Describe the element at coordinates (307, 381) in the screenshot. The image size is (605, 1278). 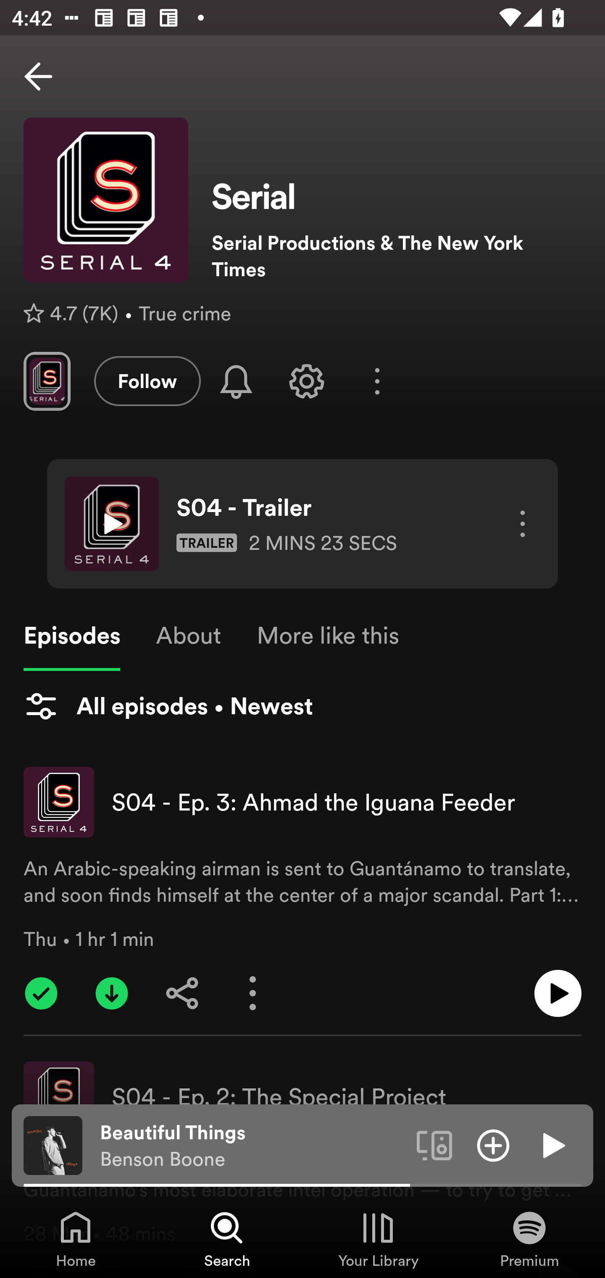
I see `Settings for this Show.` at that location.